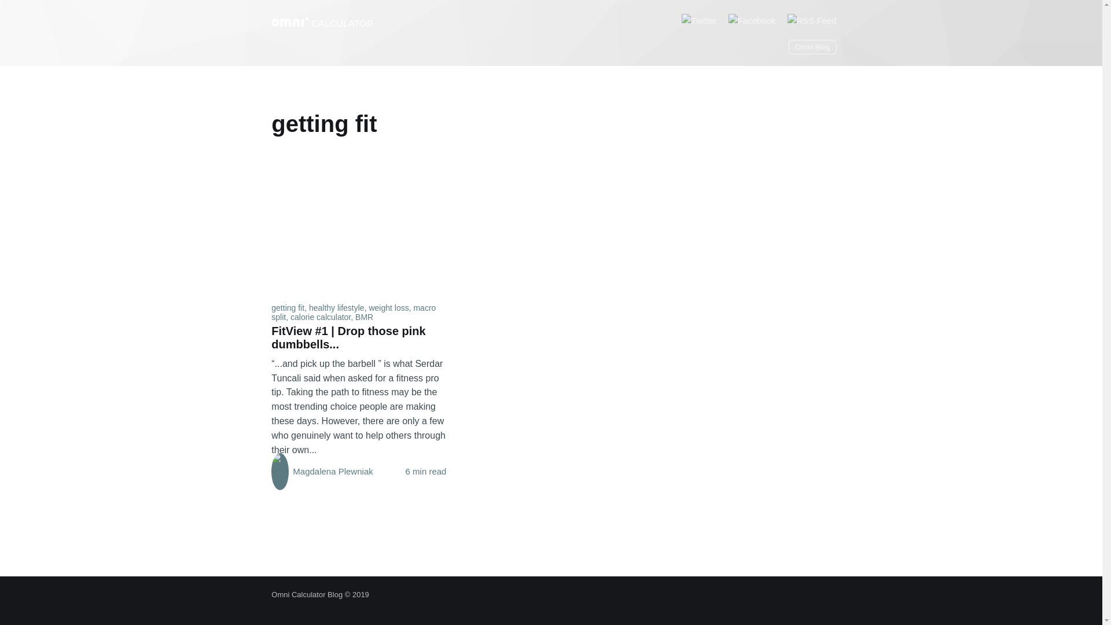  Describe the element at coordinates (353, 312) in the screenshot. I see `macro split` at that location.